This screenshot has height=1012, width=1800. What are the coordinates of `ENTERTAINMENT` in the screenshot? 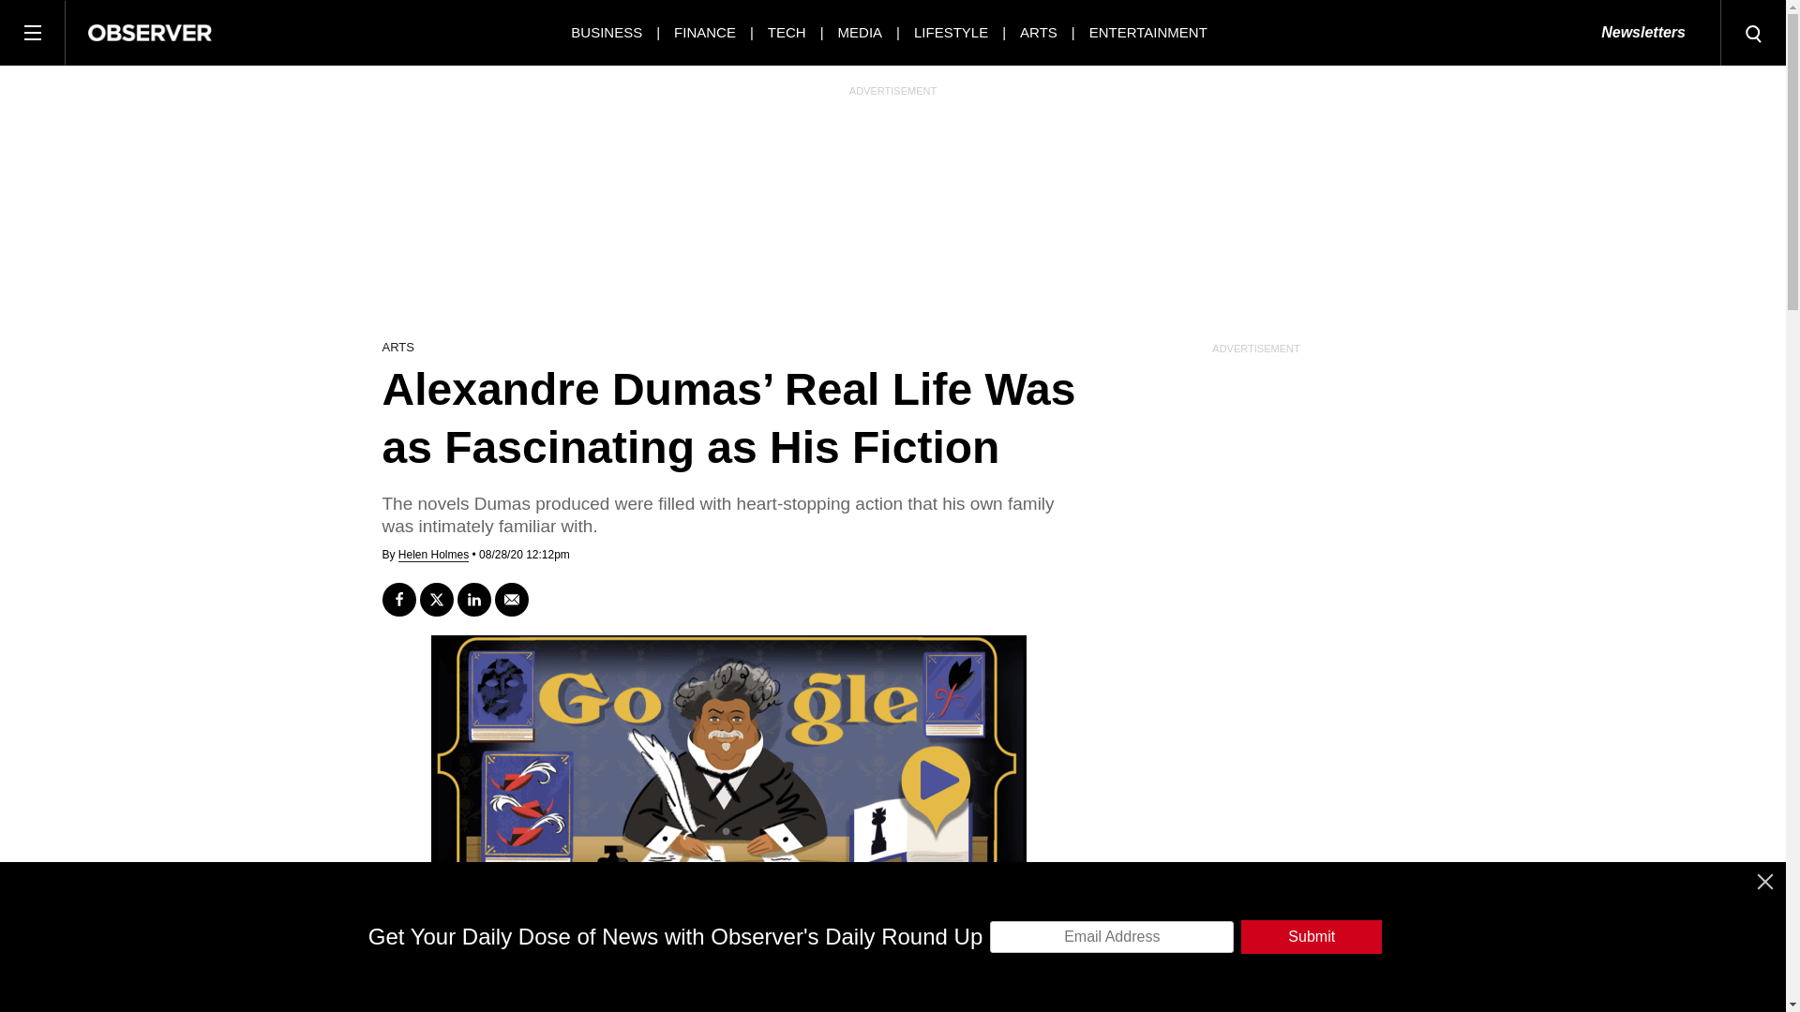 It's located at (1147, 32).